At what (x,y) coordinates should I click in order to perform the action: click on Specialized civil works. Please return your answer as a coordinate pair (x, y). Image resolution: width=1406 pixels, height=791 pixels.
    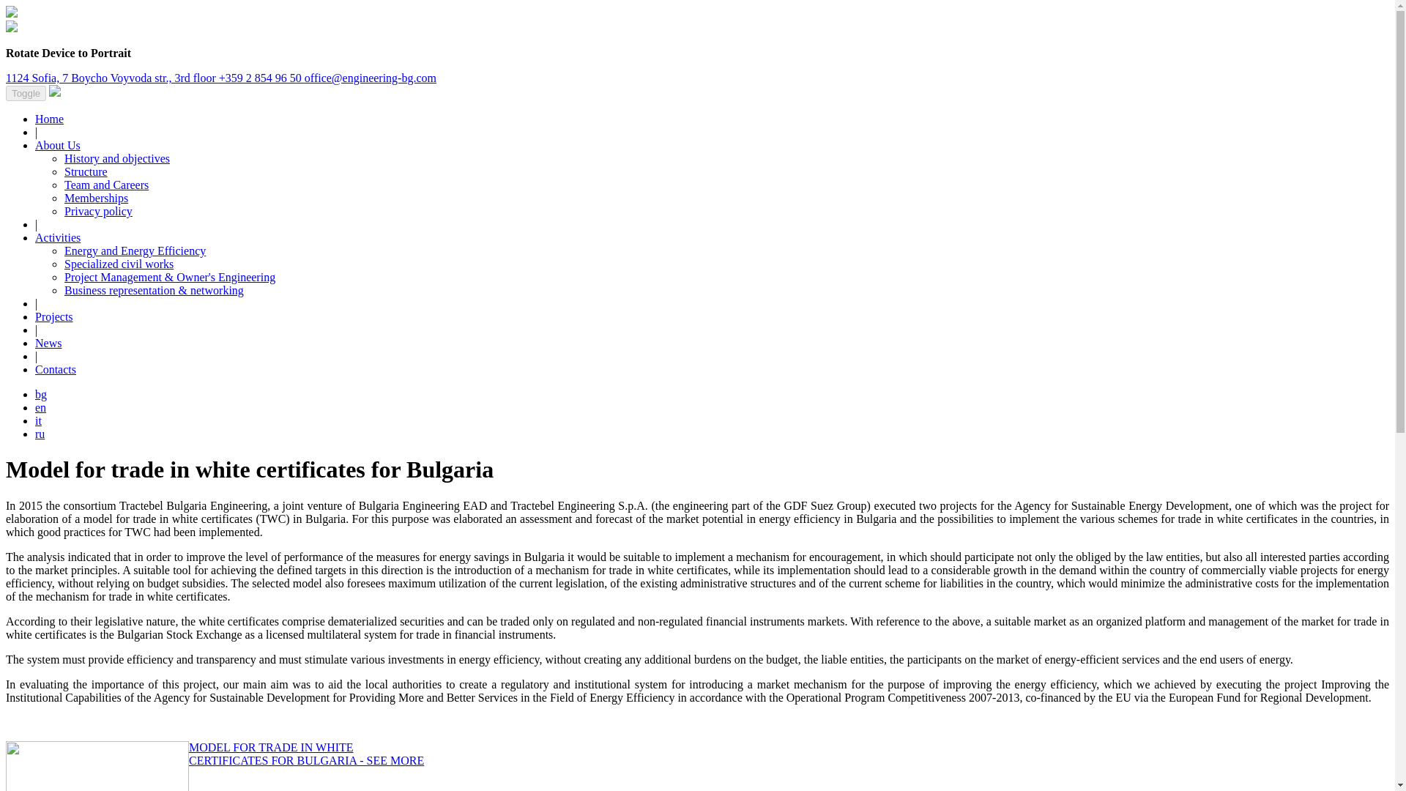
    Looking at the image, I should click on (119, 264).